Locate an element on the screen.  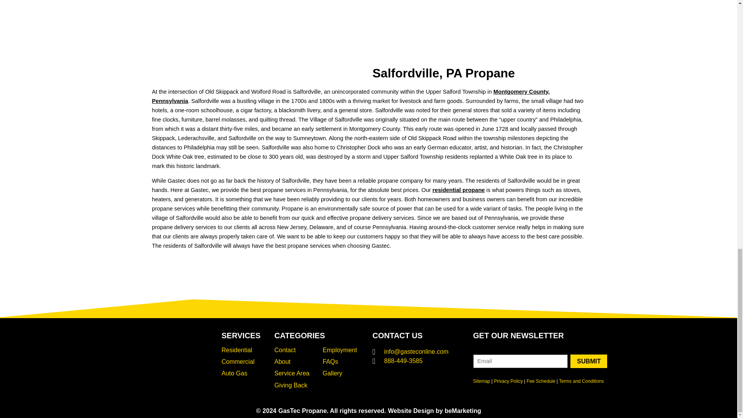
Privacy is located at coordinates (508, 381).